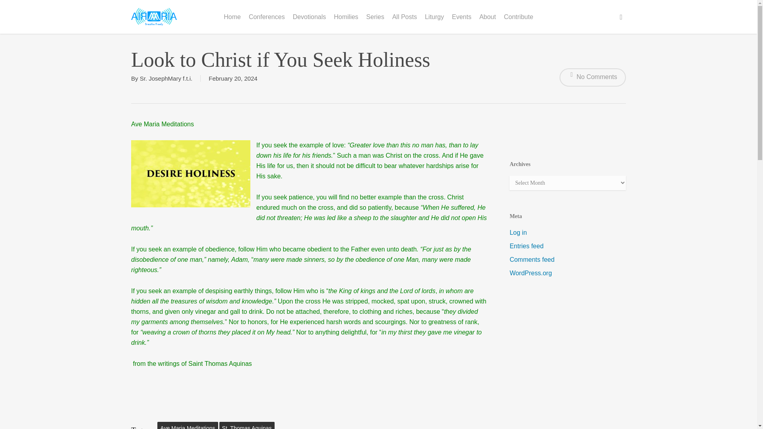 Image resolution: width=763 pixels, height=429 pixels. Describe the element at coordinates (567, 273) in the screenshot. I see `WordPress.org` at that location.